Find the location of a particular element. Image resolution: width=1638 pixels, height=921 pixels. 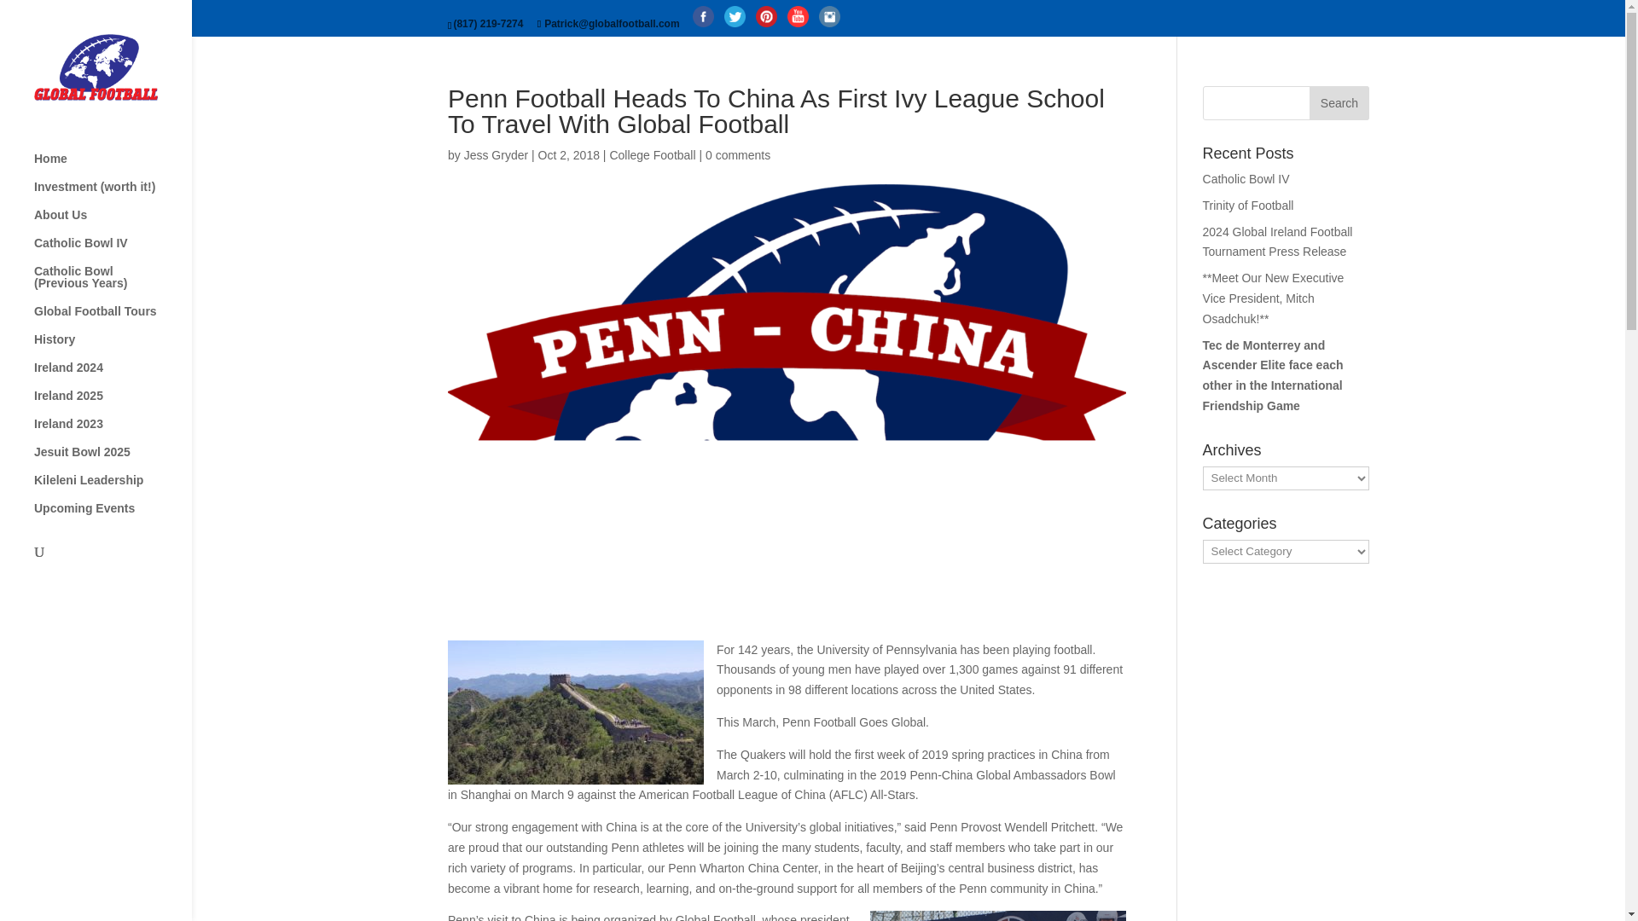

Catholic Bowl IV is located at coordinates (113, 251).